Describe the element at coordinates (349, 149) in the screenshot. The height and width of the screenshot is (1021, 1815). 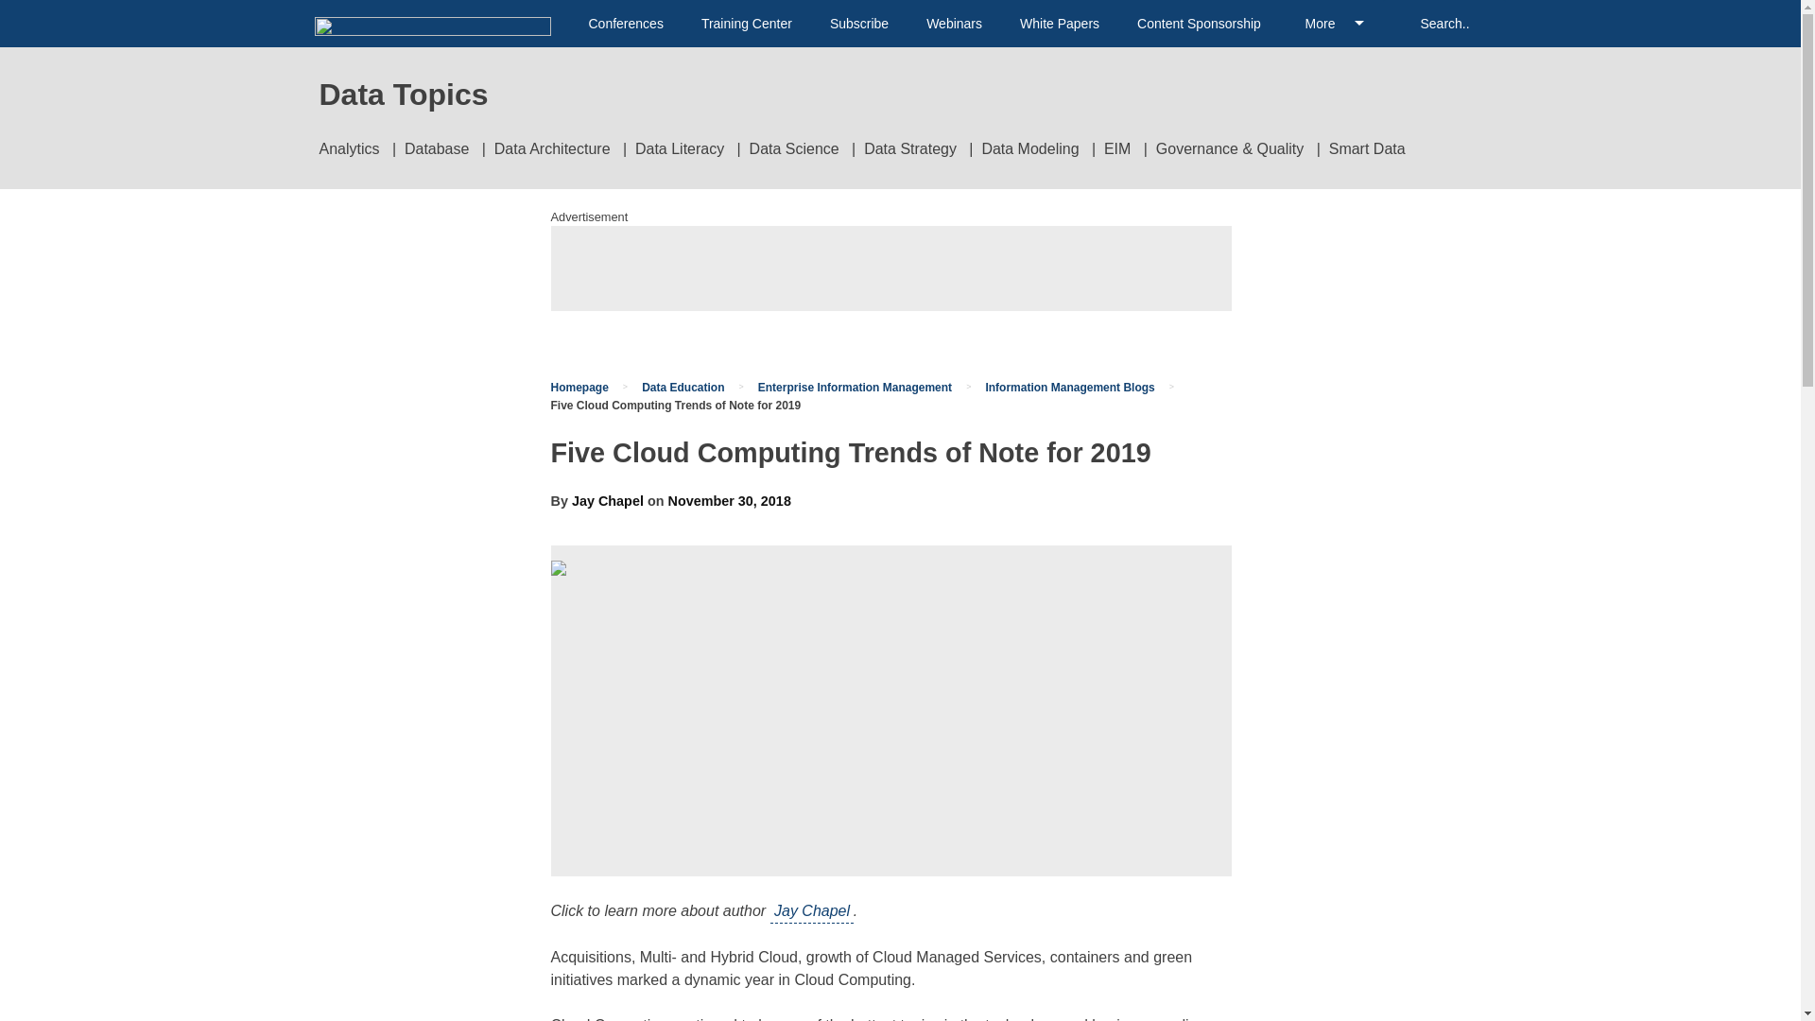
I see `Analytics` at that location.